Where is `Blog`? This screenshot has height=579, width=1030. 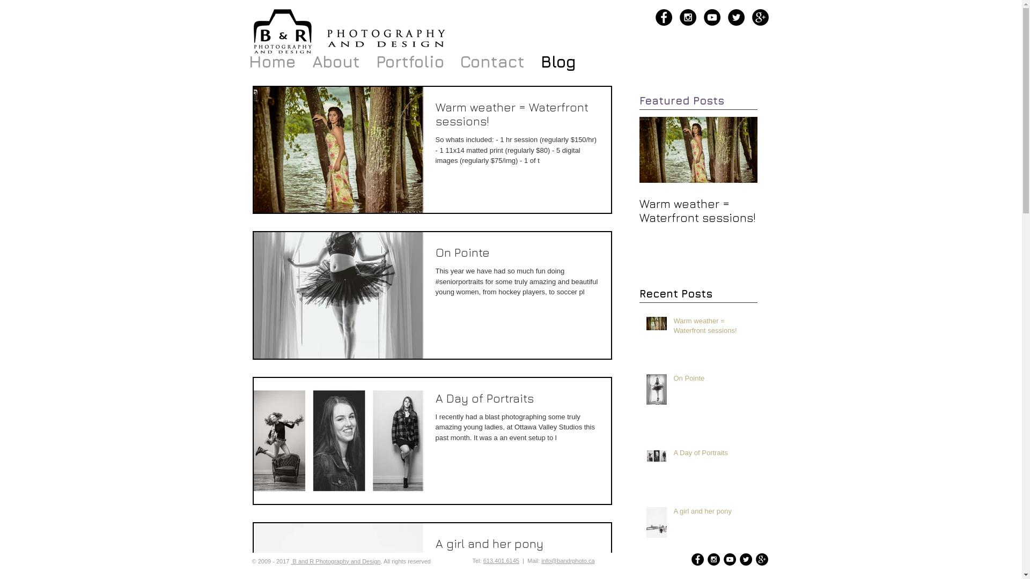
Blog is located at coordinates (558, 62).